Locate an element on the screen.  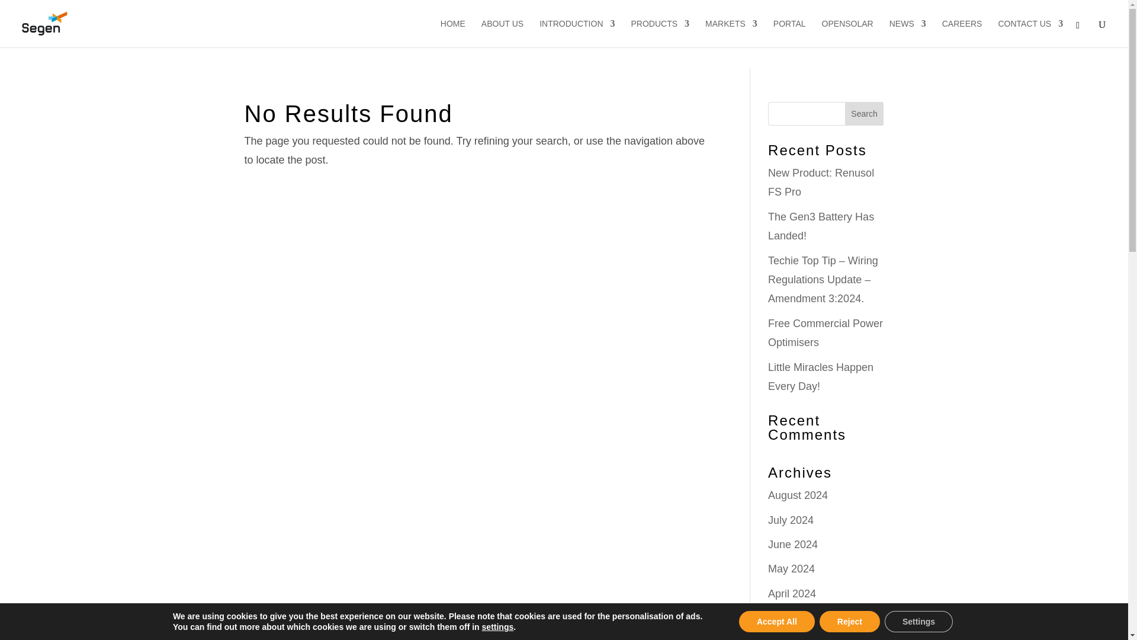
HOME is located at coordinates (452, 33).